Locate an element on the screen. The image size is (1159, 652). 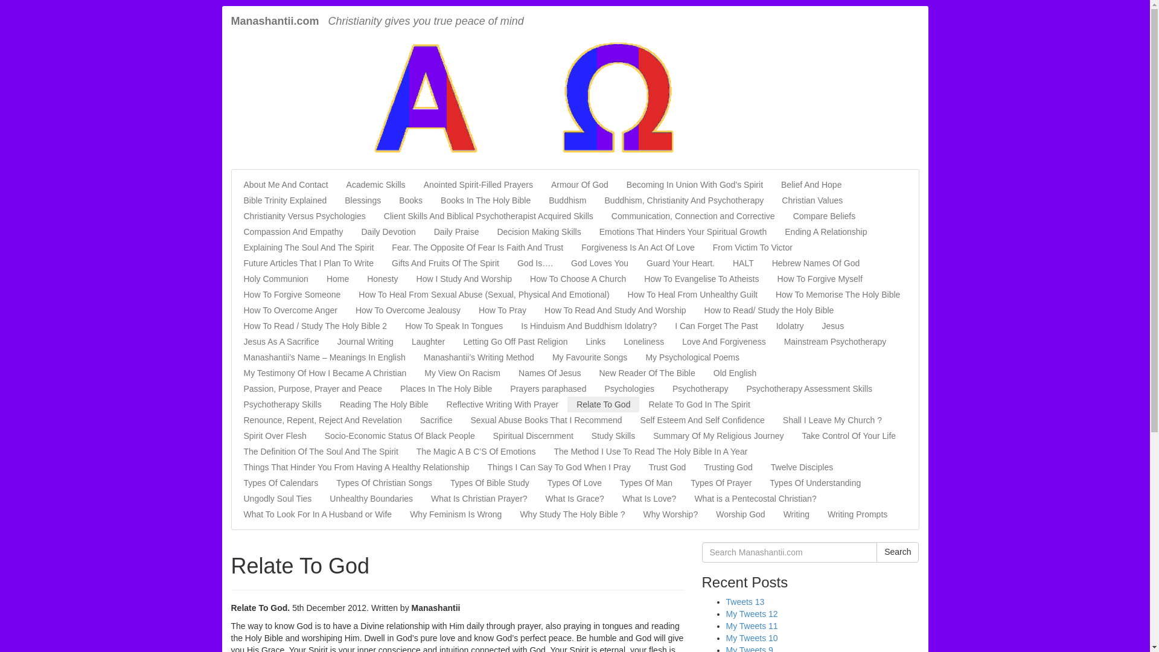
Emotions That Hinders Your Spiritual Growth is located at coordinates (683, 232).